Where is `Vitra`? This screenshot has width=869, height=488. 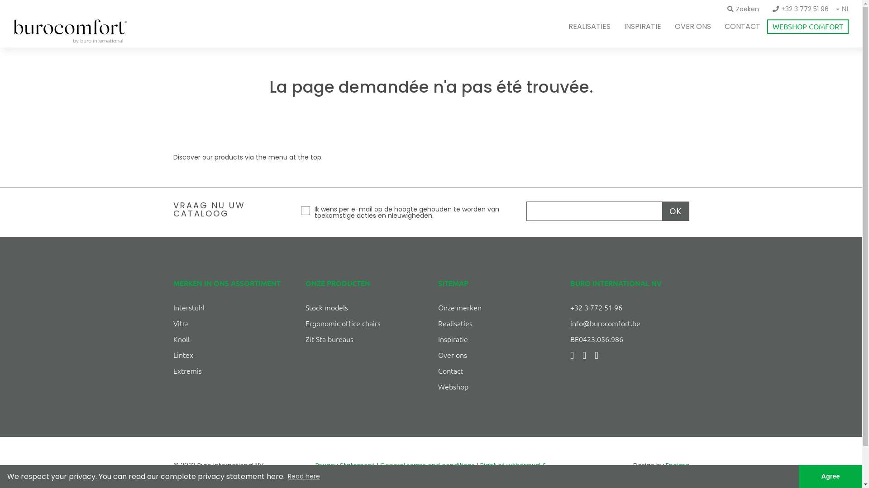
Vitra is located at coordinates (181, 323).